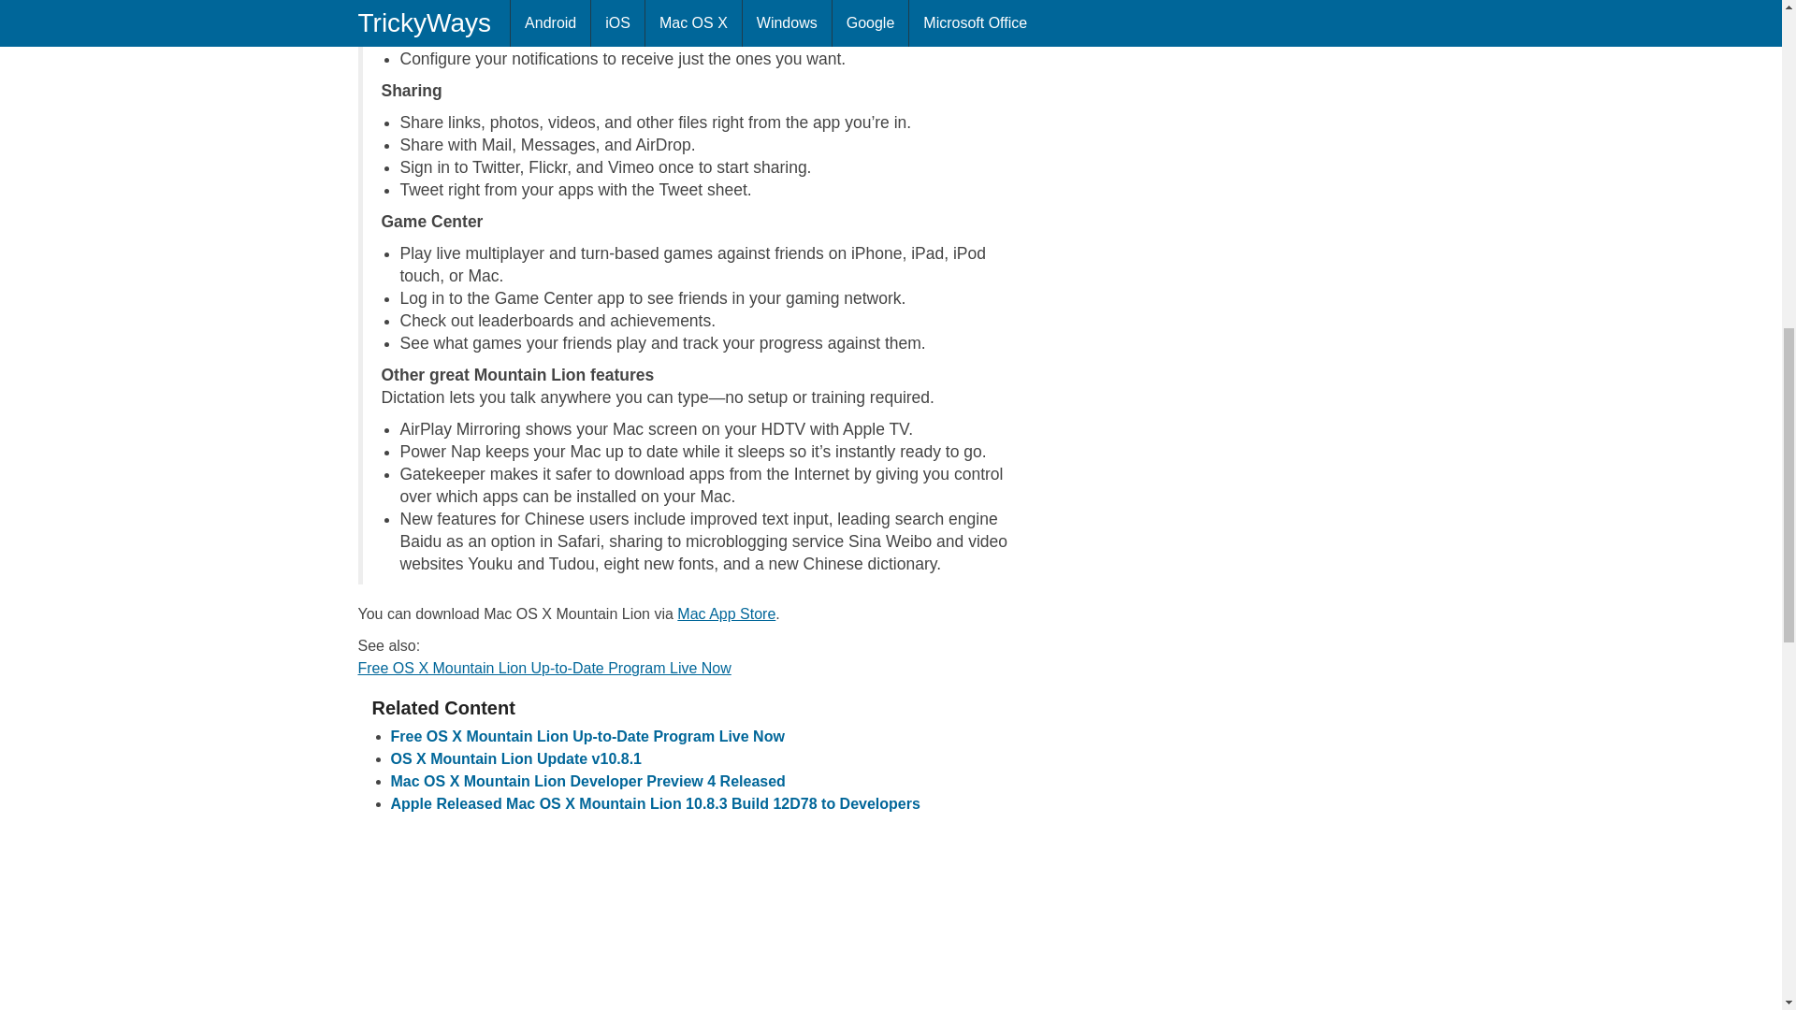 The height and width of the screenshot is (1010, 1796). Describe the element at coordinates (544, 668) in the screenshot. I see `Free OS X Mountain Lion Up-to-Date Program Live Now` at that location.